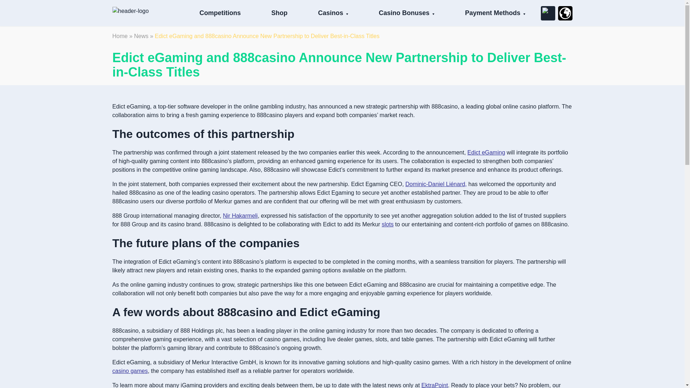 This screenshot has width=690, height=388. Describe the element at coordinates (220, 13) in the screenshot. I see `Competitions` at that location.